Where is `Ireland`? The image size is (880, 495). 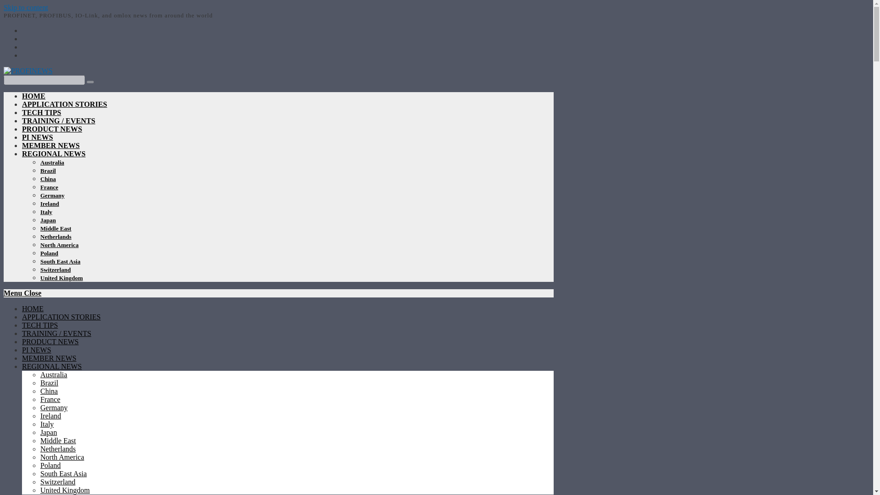
Ireland is located at coordinates (49, 203).